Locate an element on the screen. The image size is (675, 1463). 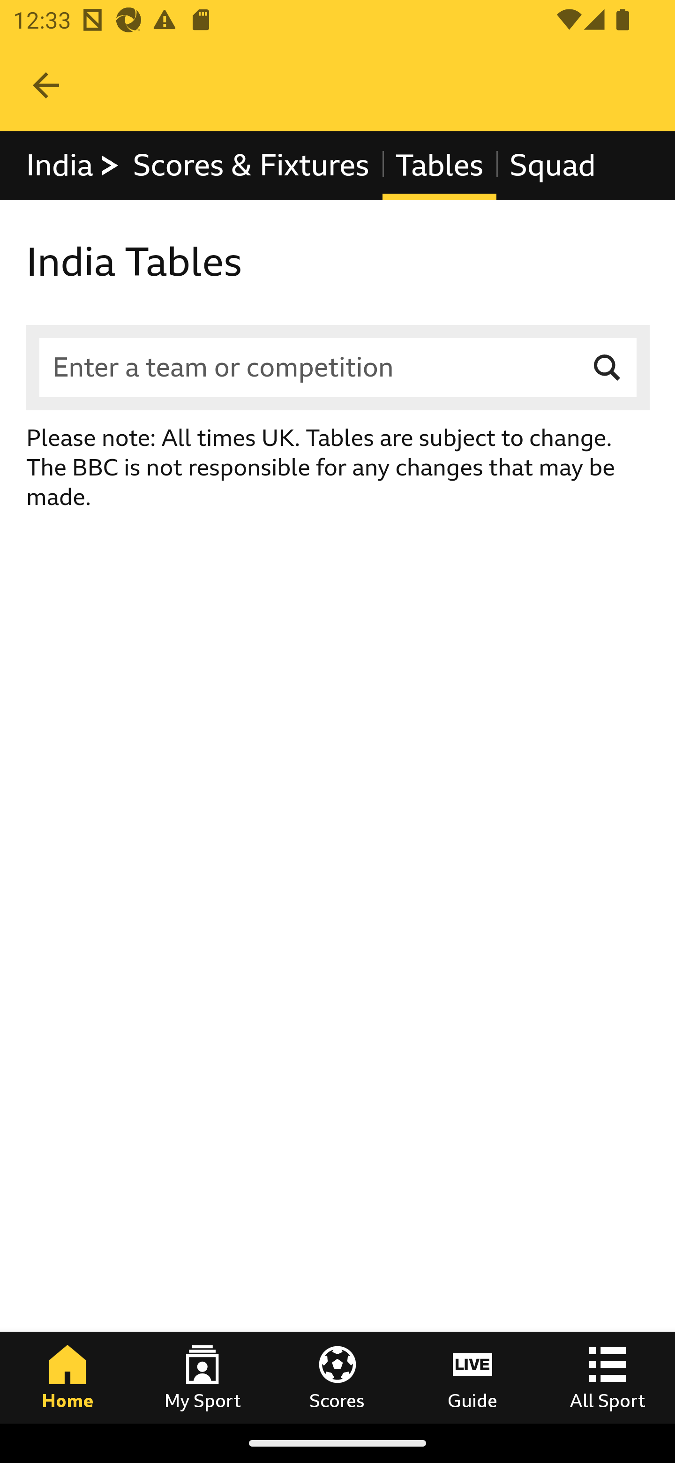
My Sport is located at coordinates (202, 1377).